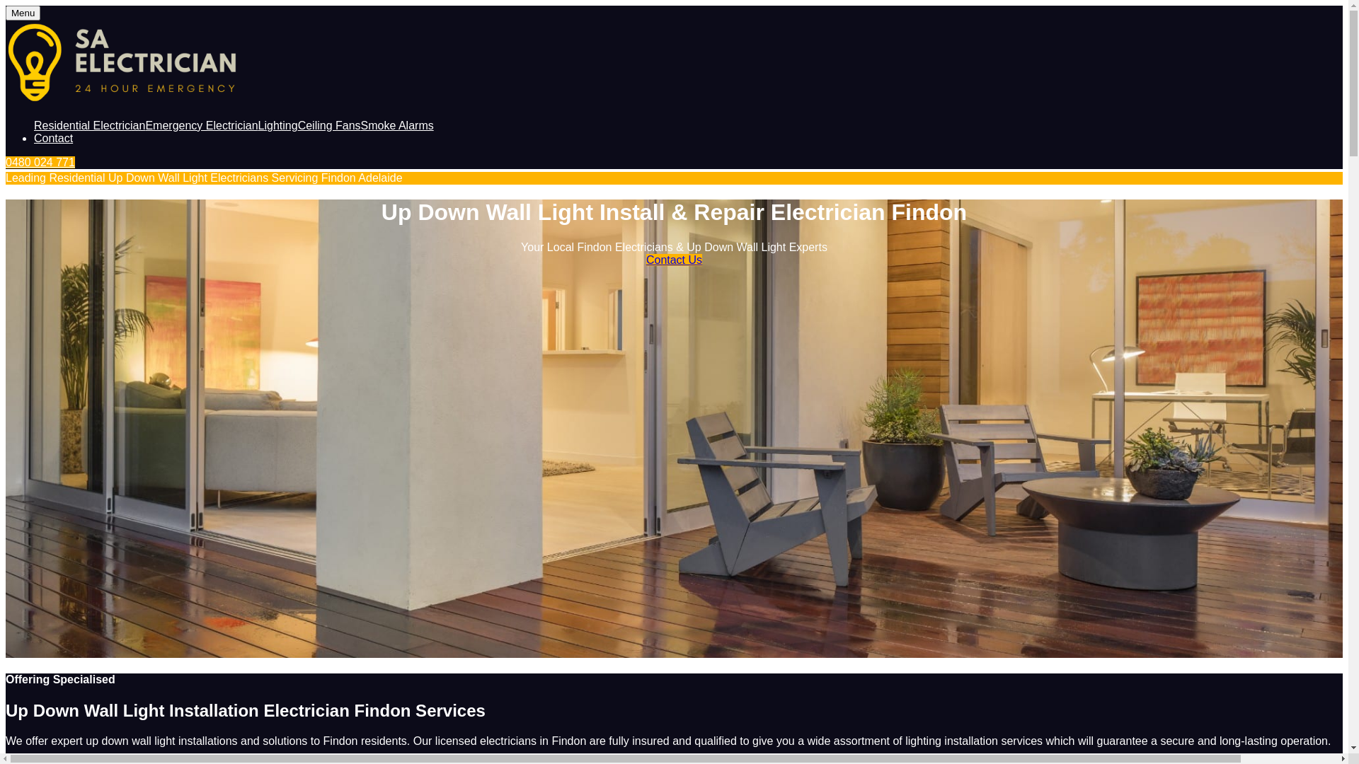 Image resolution: width=1359 pixels, height=764 pixels. Describe the element at coordinates (330, 126) in the screenshot. I see `Ceiling Fans` at that location.